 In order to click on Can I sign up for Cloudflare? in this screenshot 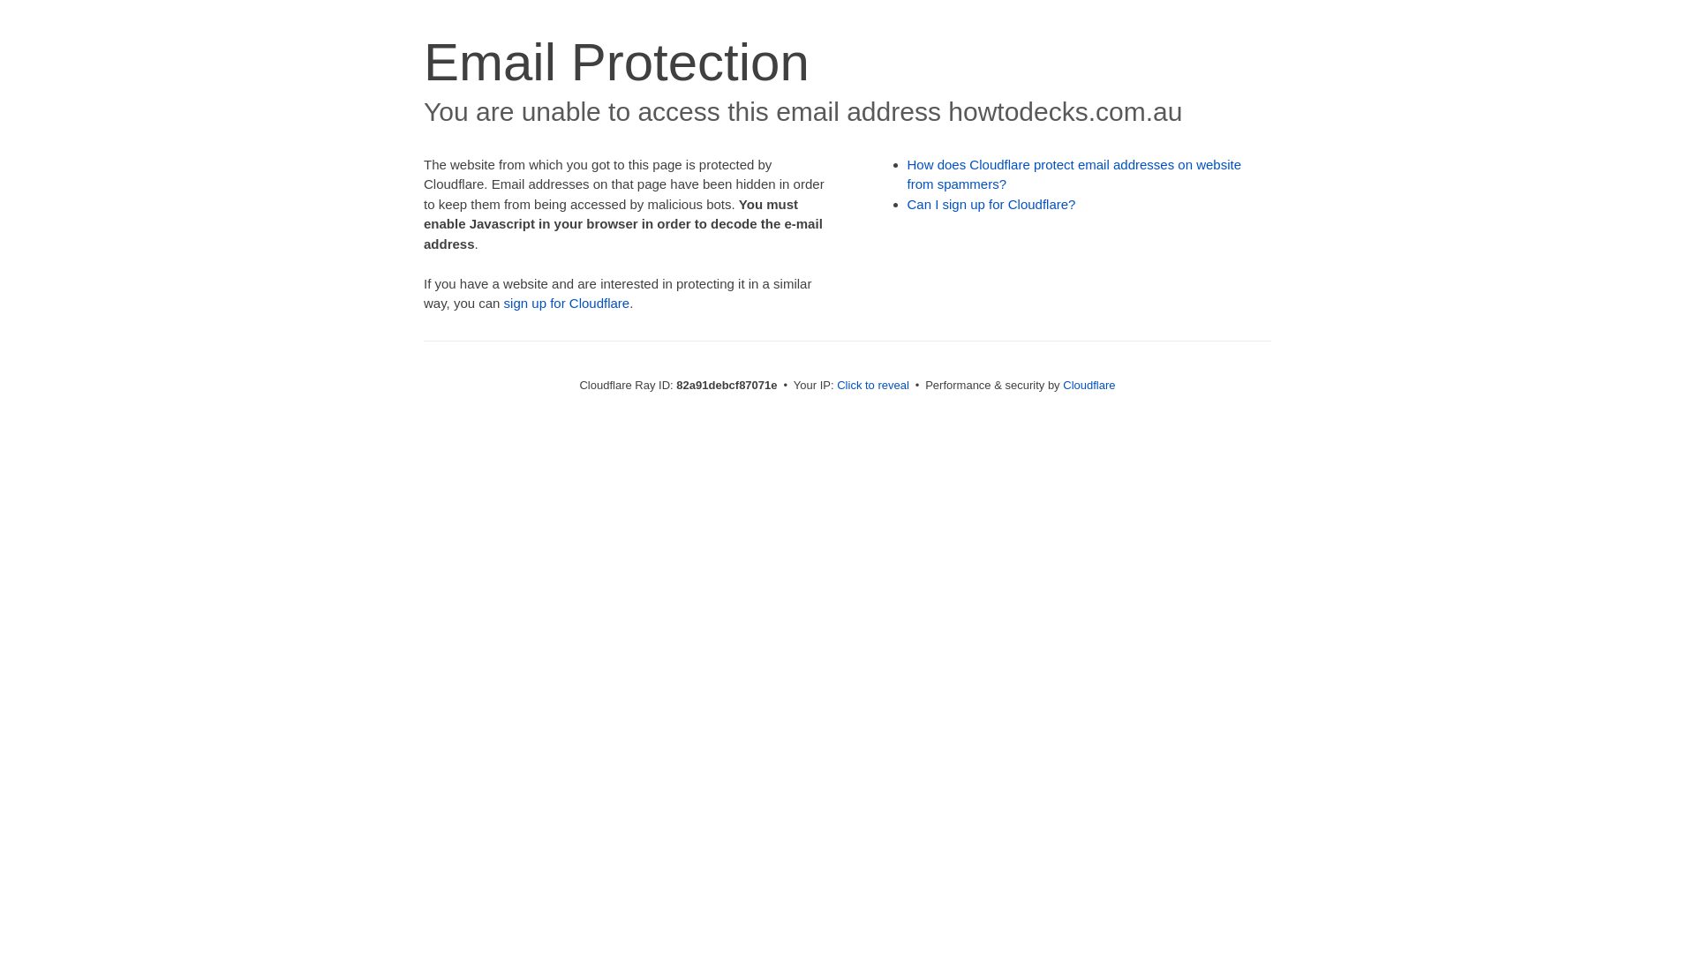, I will do `click(992, 205)`.